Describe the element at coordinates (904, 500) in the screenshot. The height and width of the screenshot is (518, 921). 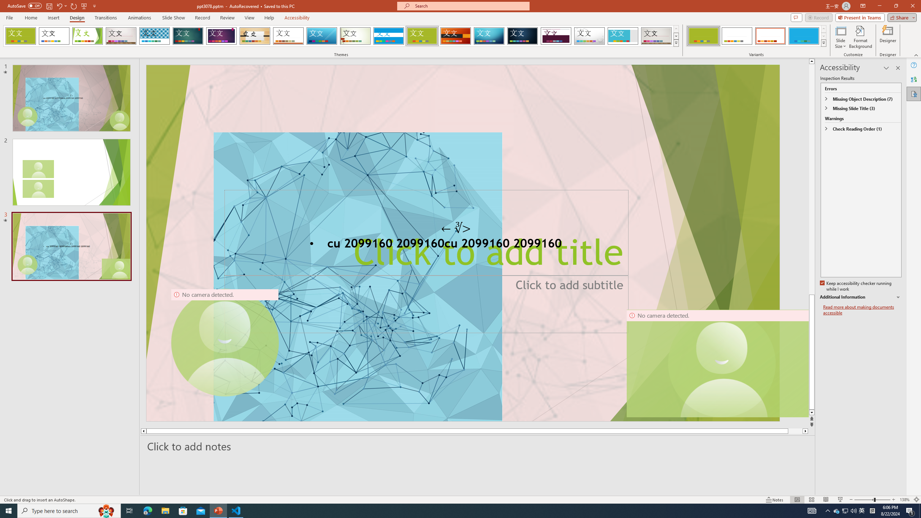
I see `Zoom 138%` at that location.